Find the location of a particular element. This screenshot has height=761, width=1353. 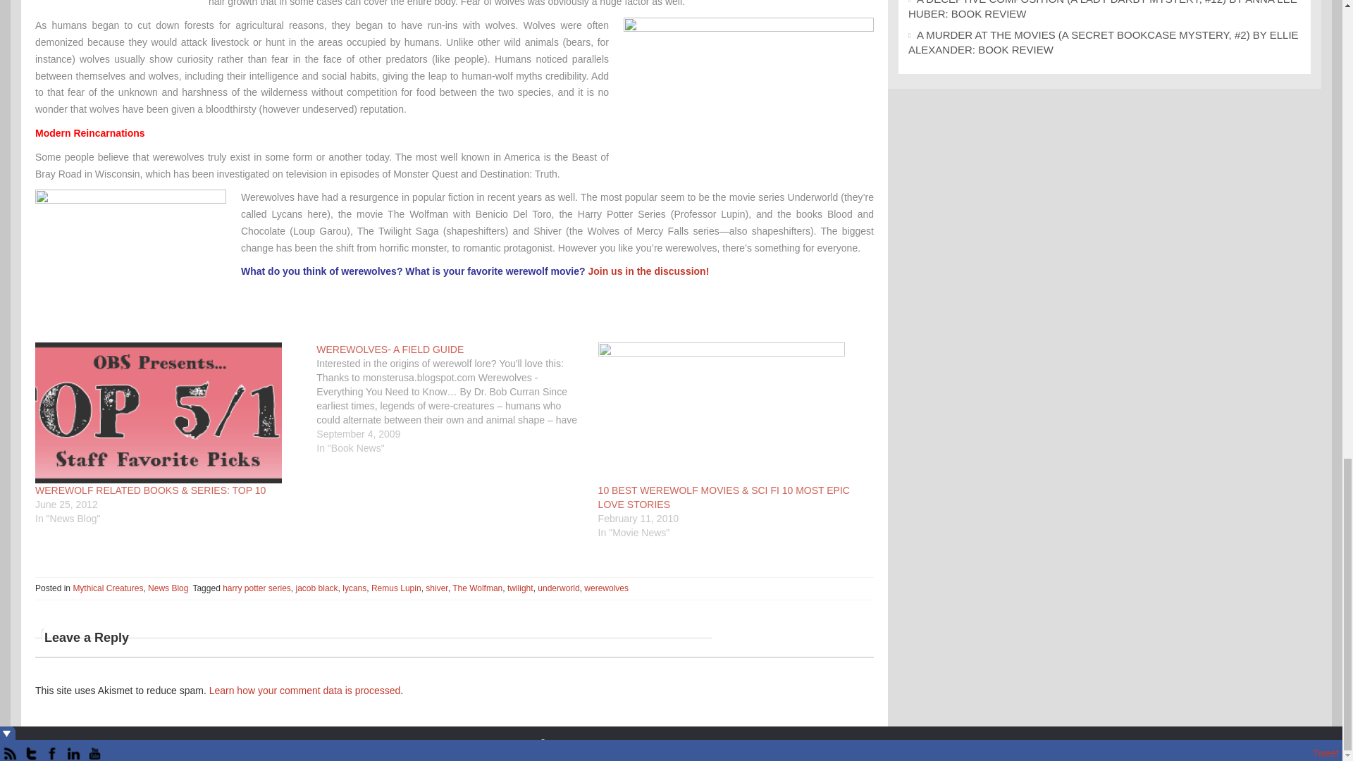

WEREWOLVES- A FIELD GUIDE is located at coordinates (457, 399).